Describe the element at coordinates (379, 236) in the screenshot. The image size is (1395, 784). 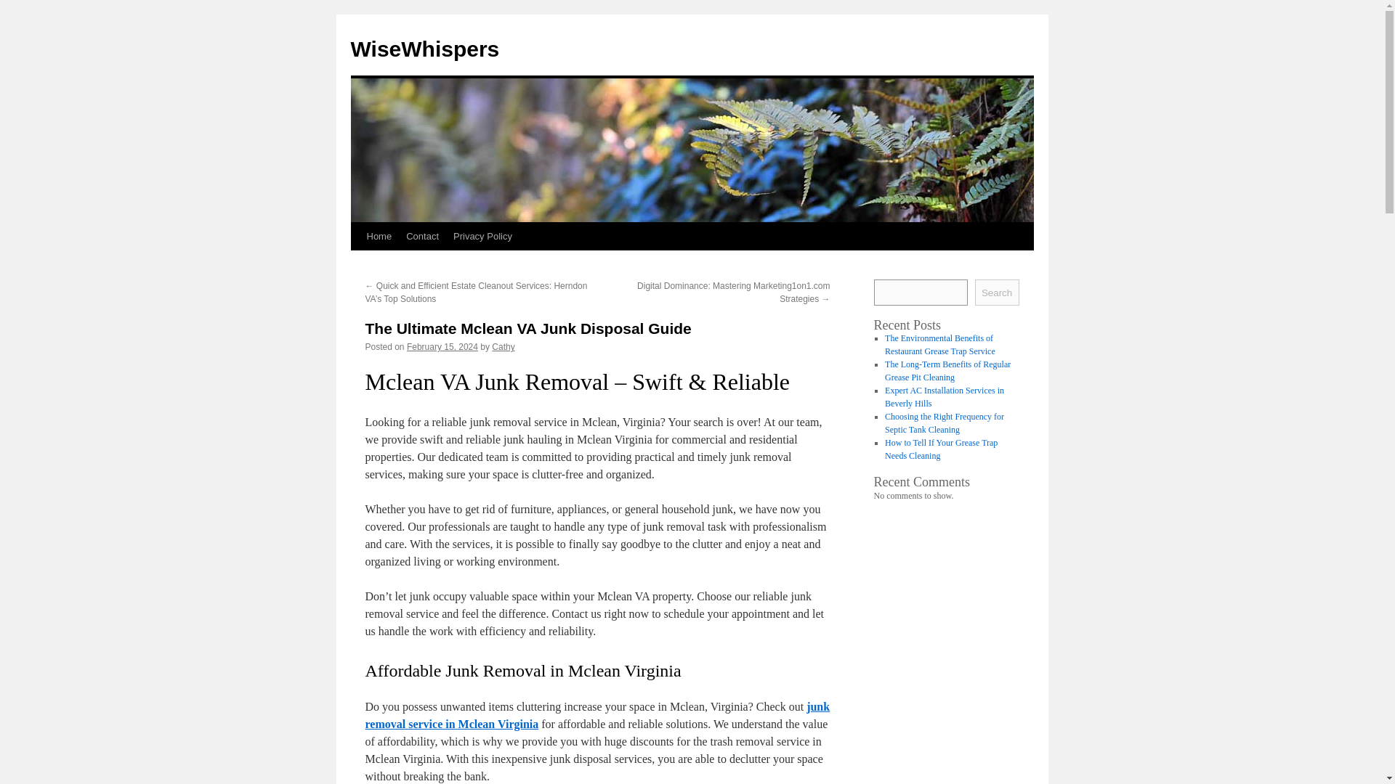
I see `Home` at that location.